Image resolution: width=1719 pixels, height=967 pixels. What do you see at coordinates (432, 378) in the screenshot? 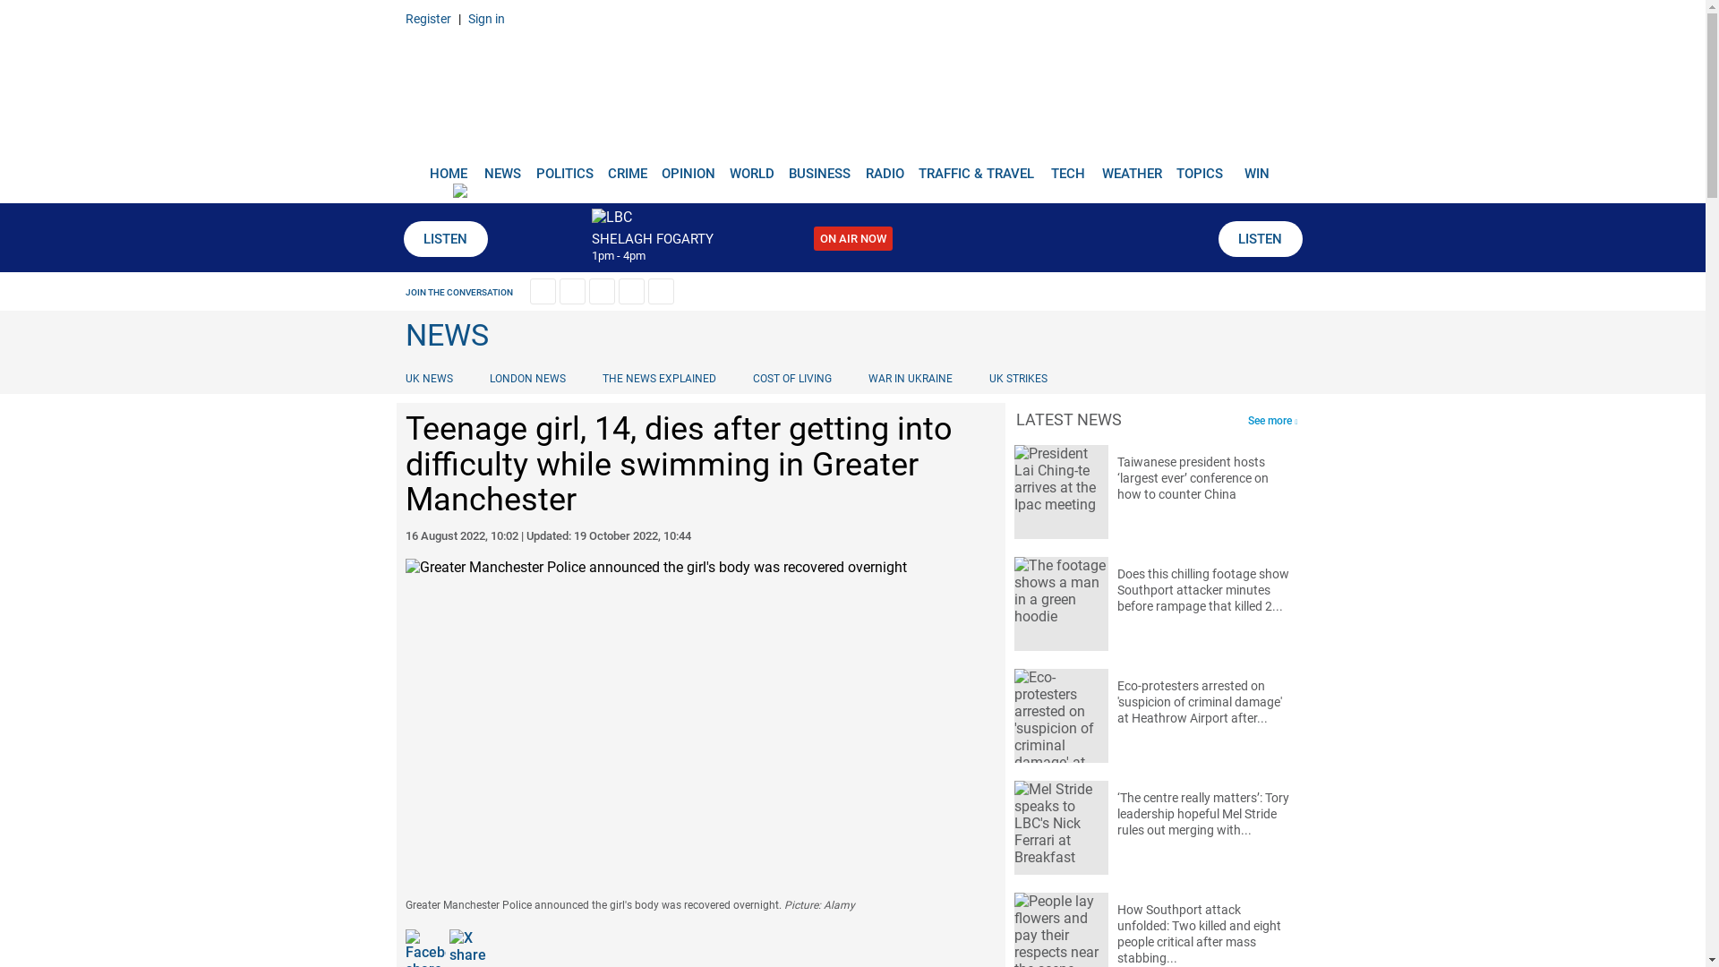
I see `UK NEWS` at bounding box center [432, 378].